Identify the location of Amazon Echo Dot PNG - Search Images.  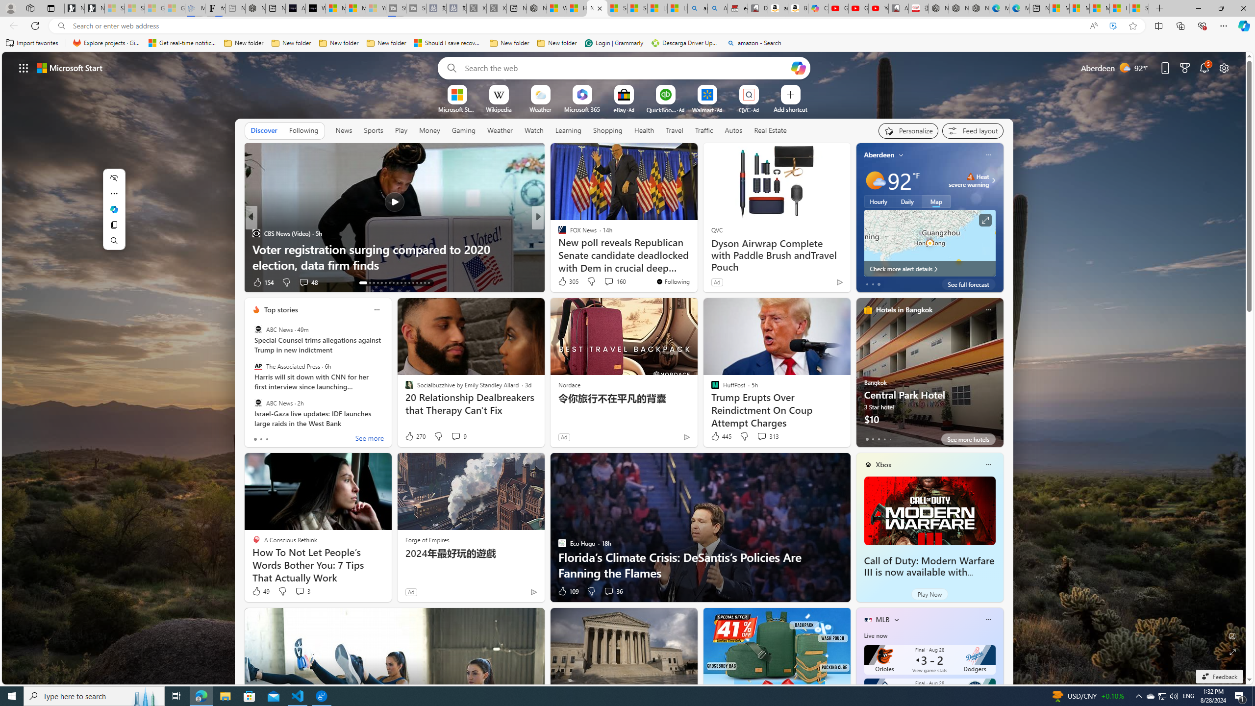
(718, 8).